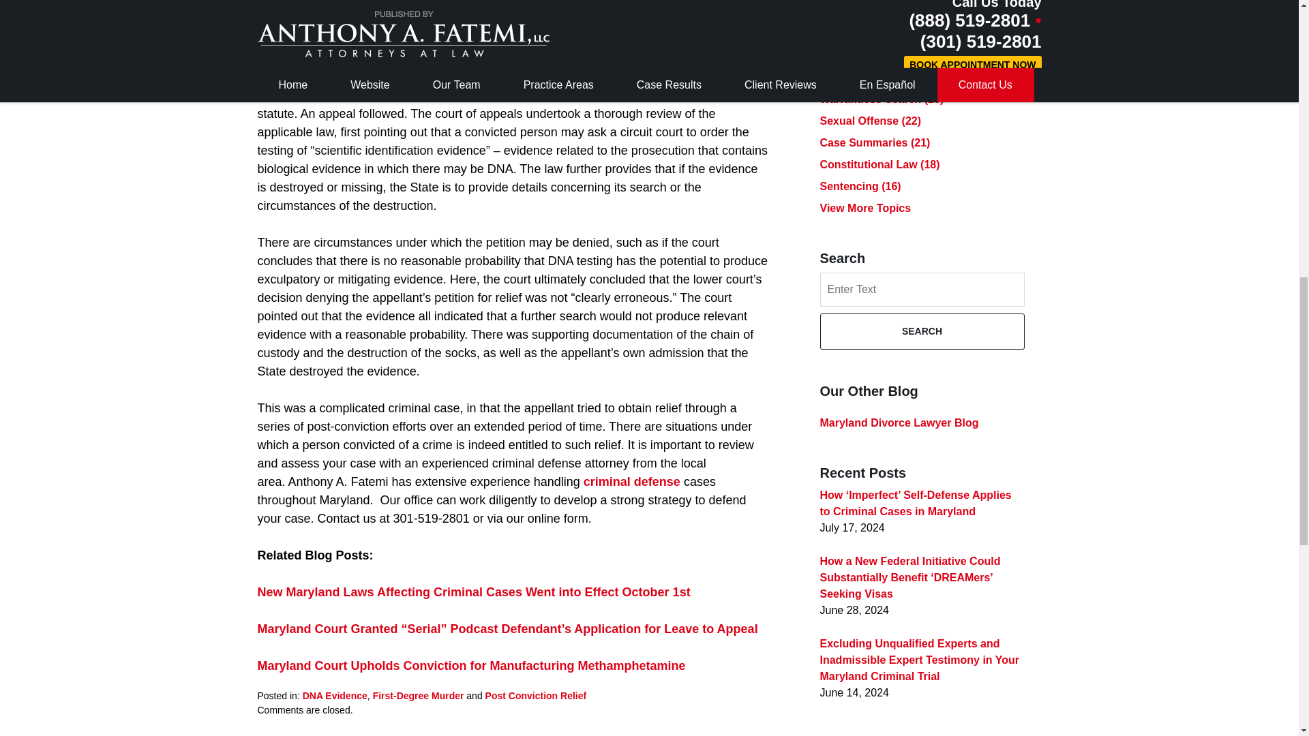 The height and width of the screenshot is (736, 1309). What do you see at coordinates (536, 696) in the screenshot?
I see `Post Conviction Relief` at bounding box center [536, 696].